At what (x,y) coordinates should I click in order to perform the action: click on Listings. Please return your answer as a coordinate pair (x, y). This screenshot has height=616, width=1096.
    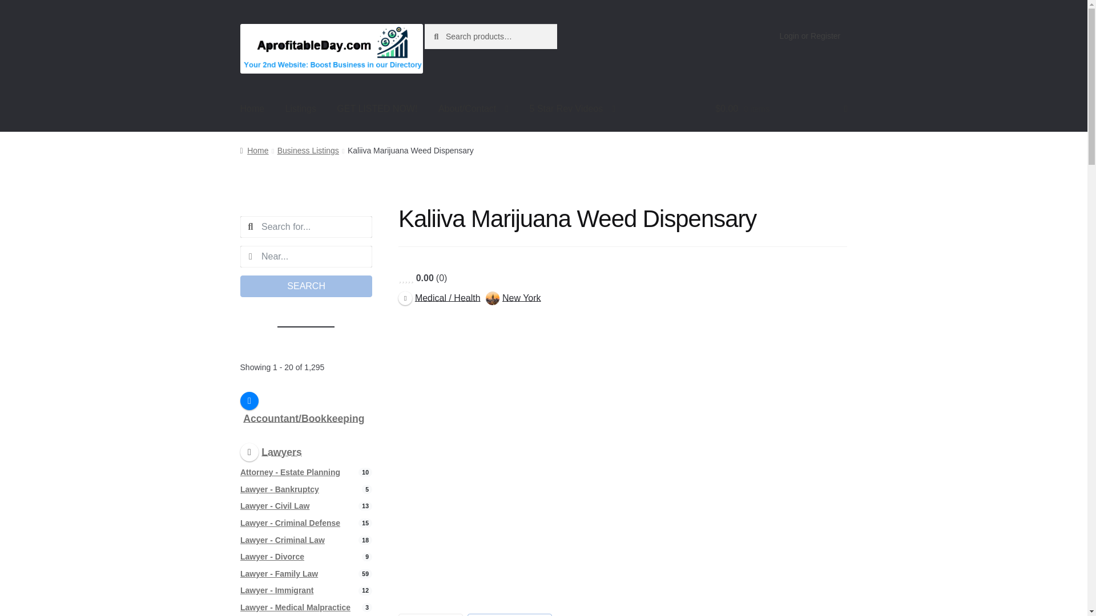
    Looking at the image, I should click on (300, 109).